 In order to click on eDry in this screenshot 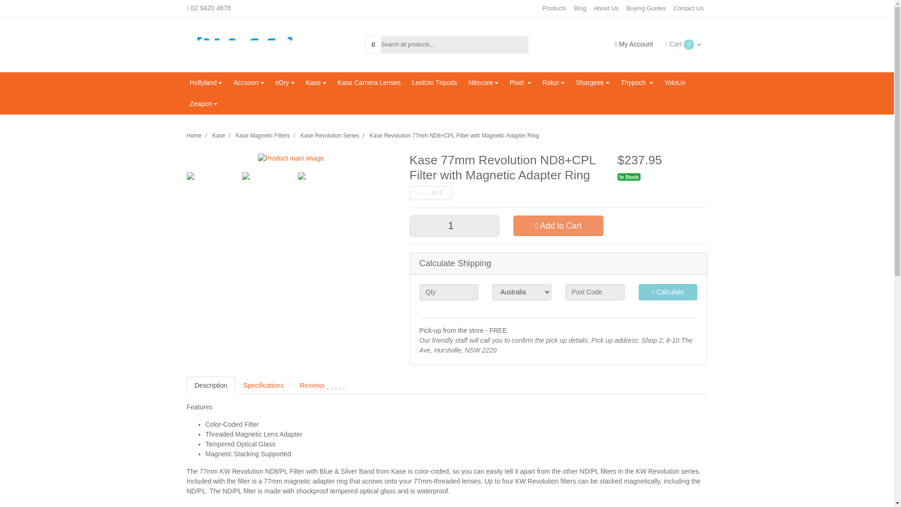, I will do `click(284, 83)`.